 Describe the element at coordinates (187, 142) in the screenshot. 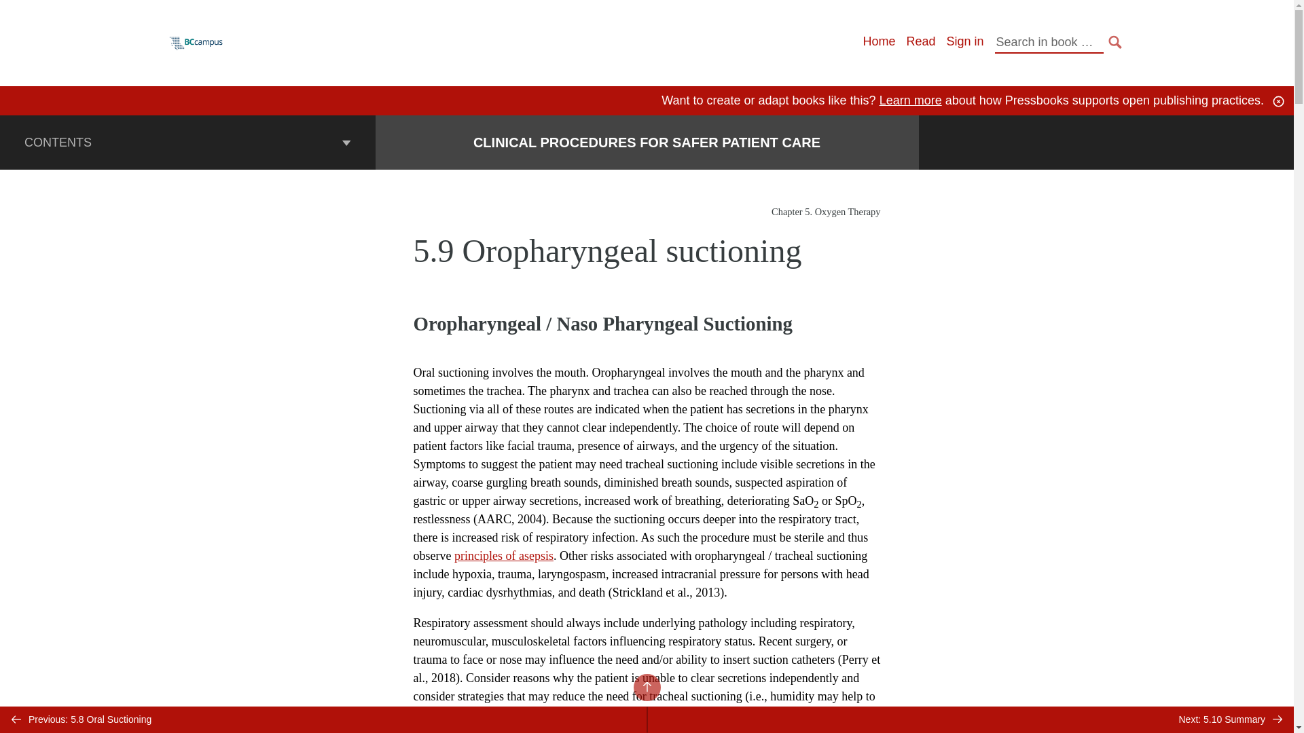

I see `CONTENTS` at that location.